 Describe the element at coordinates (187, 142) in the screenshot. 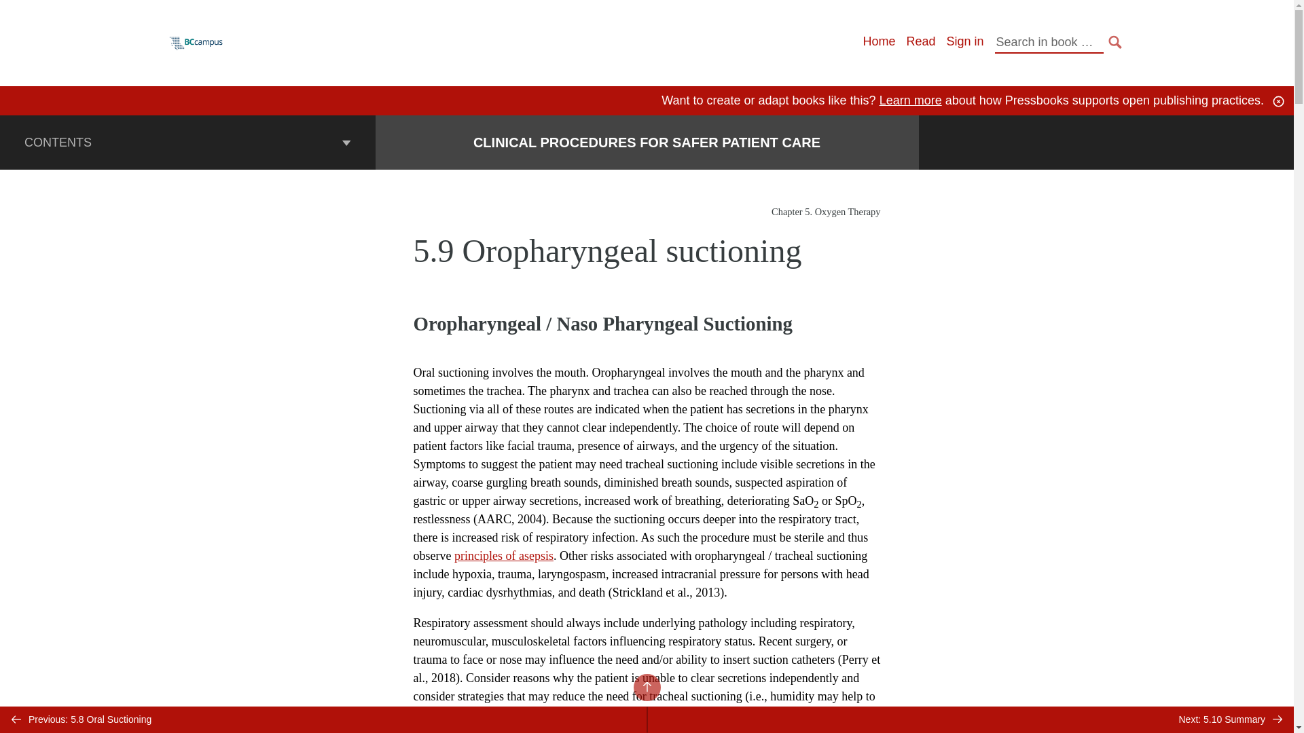

I see `CONTENTS` at that location.